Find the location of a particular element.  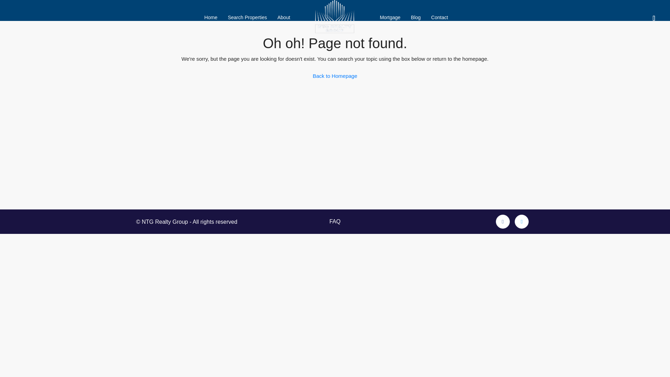

Home is located at coordinates (211, 17).